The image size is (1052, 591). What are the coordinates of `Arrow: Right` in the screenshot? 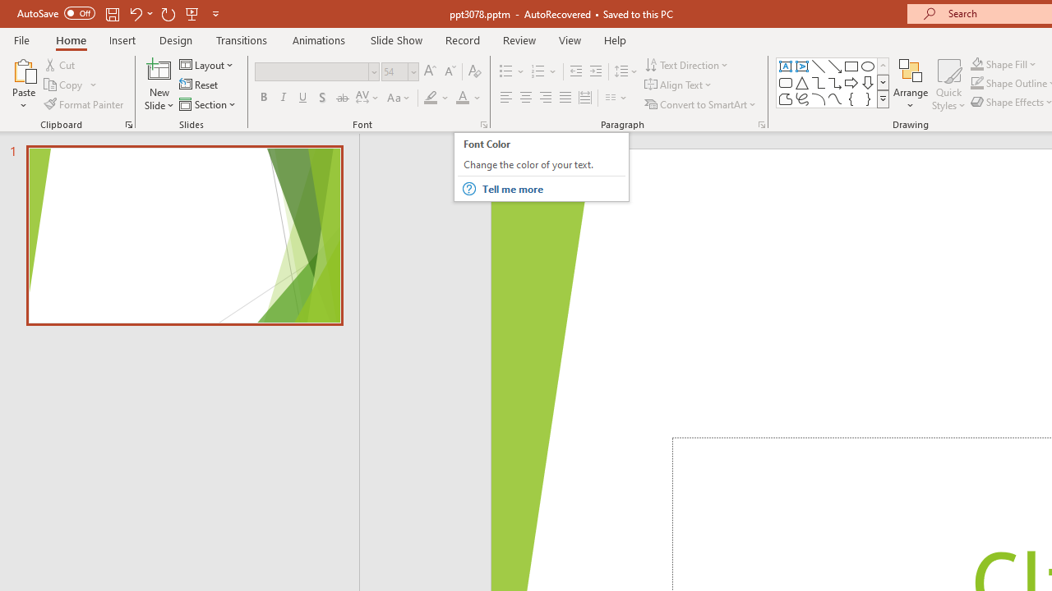 It's located at (851, 82).